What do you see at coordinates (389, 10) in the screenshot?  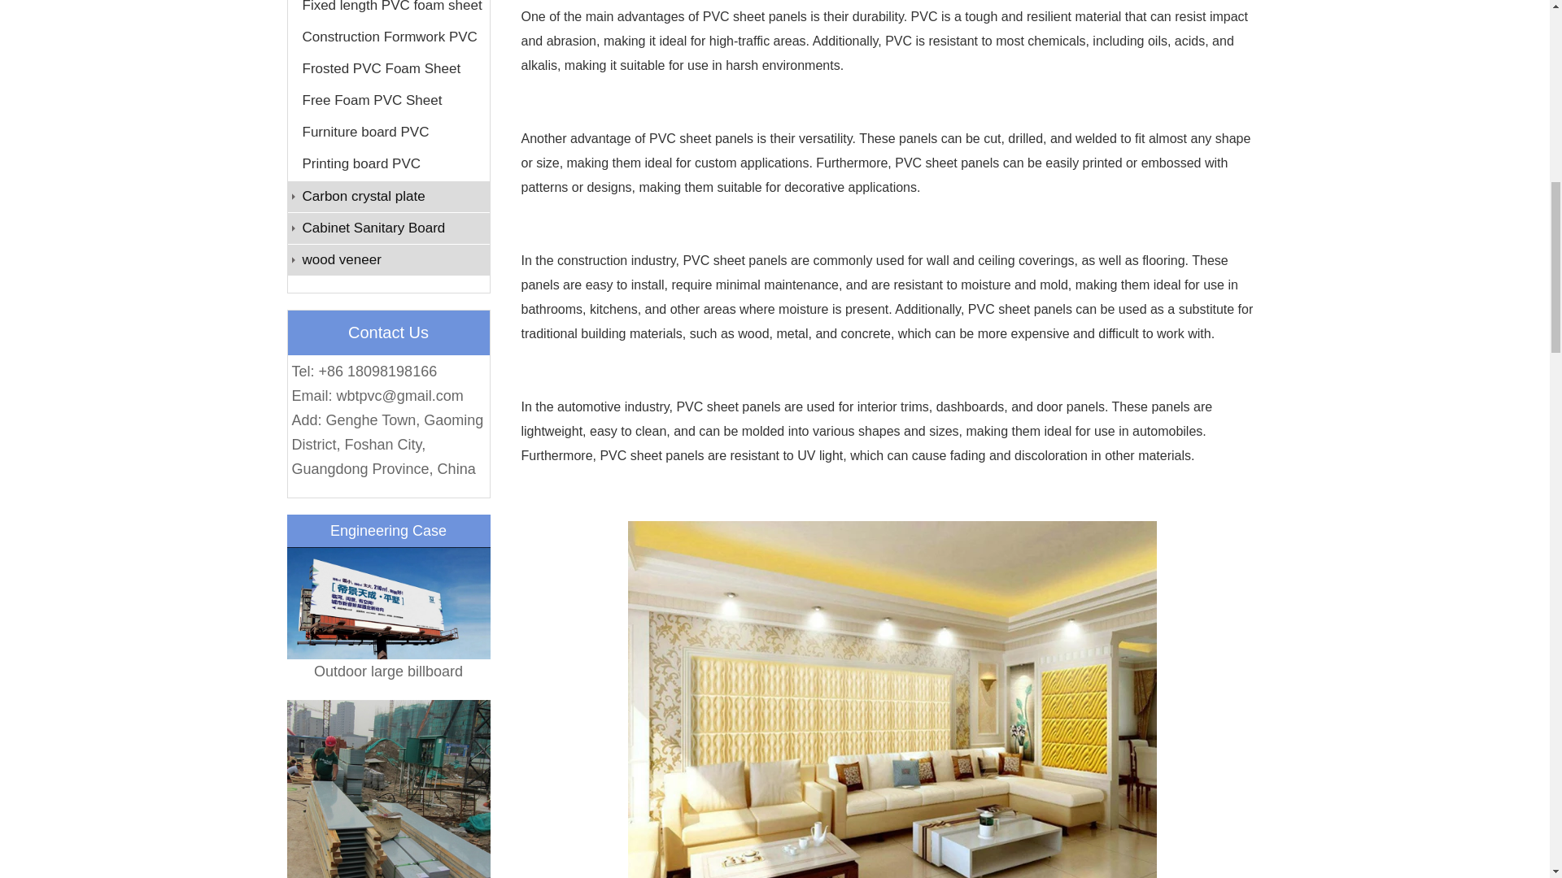 I see `Fixed length PVC foam sheet` at bounding box center [389, 10].